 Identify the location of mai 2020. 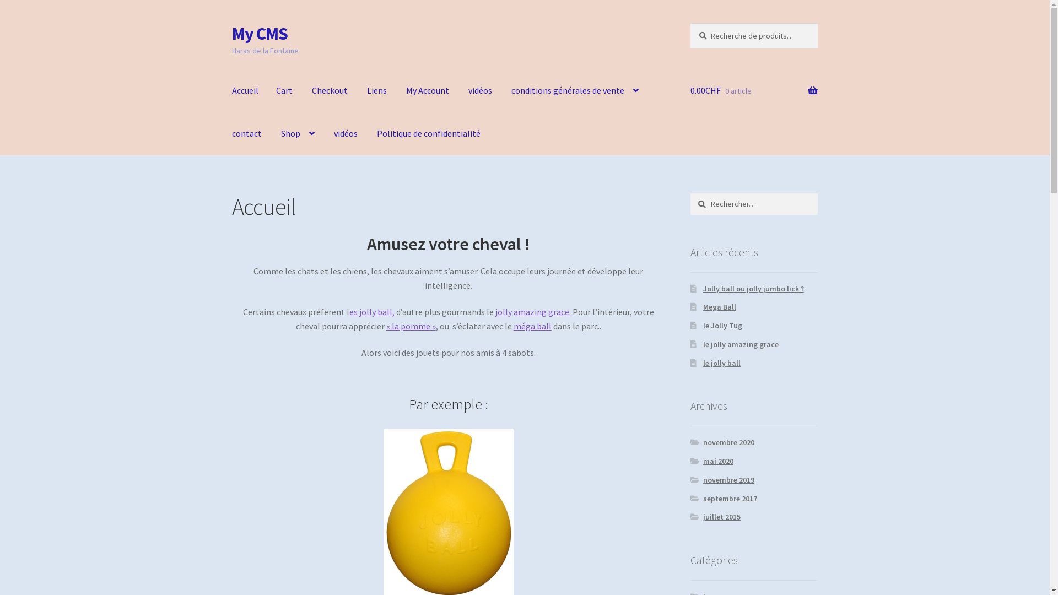
(719, 461).